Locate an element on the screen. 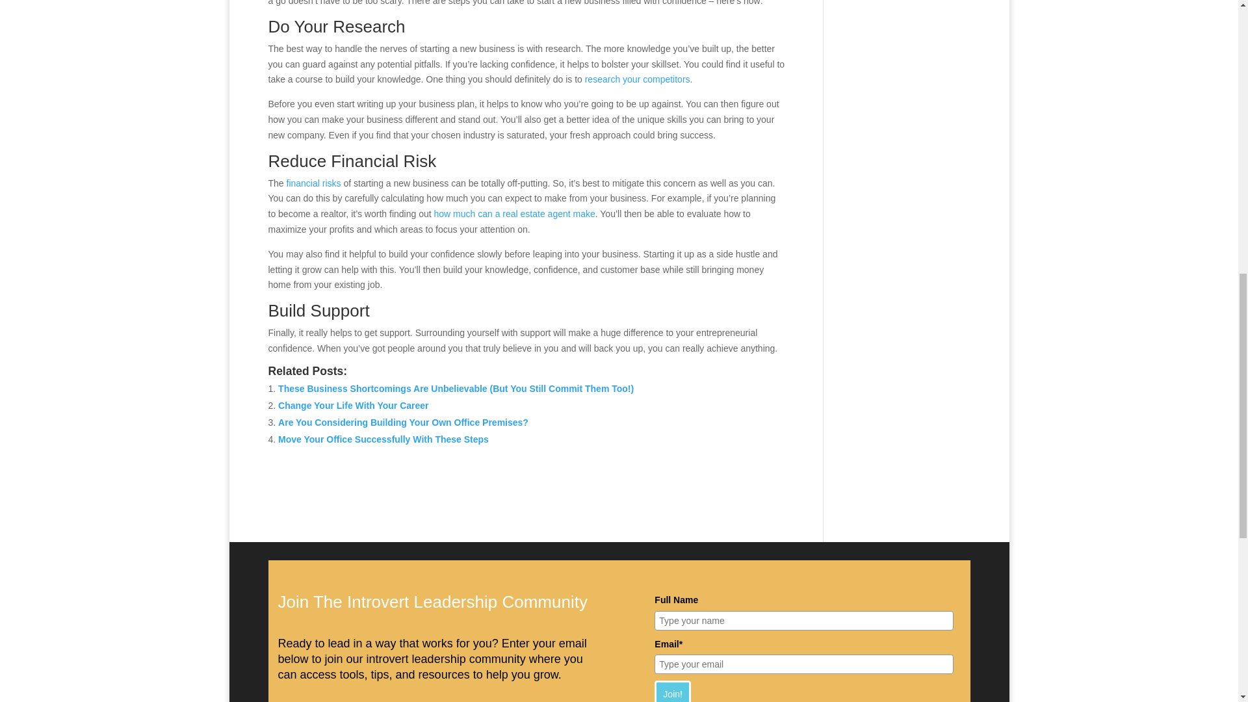 The height and width of the screenshot is (702, 1248). Join! is located at coordinates (672, 691).